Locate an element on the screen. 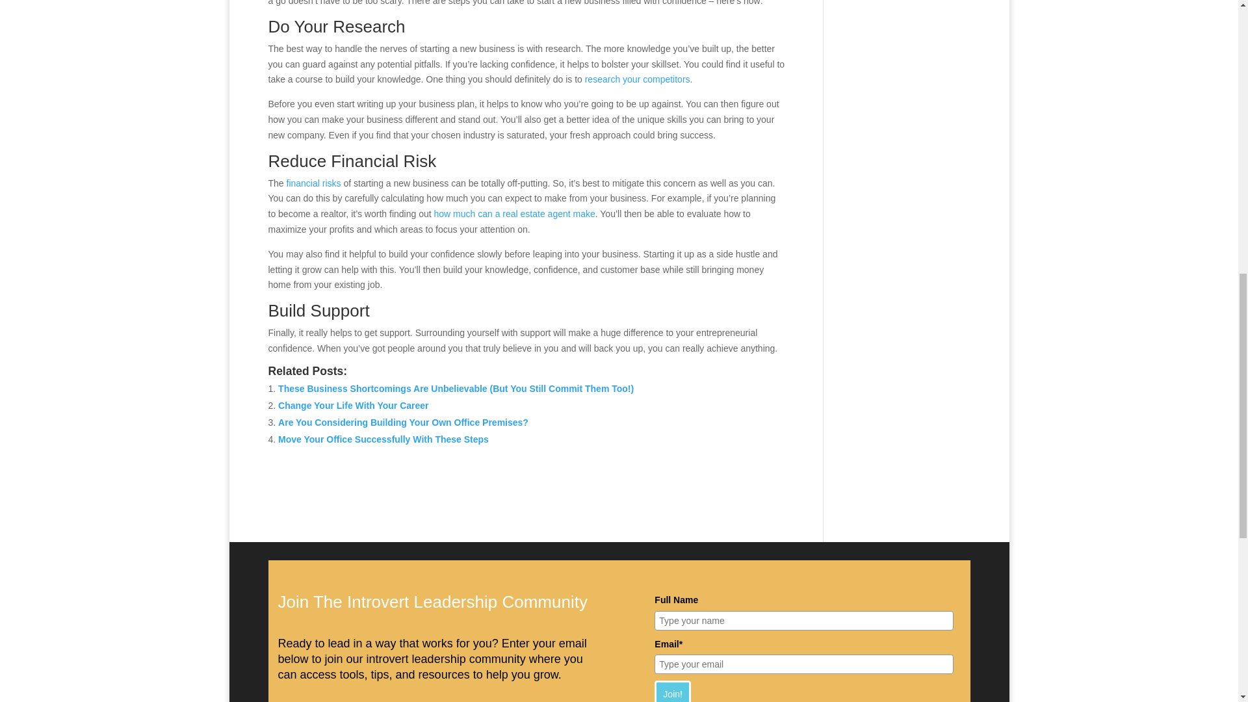 The height and width of the screenshot is (702, 1248). Join! is located at coordinates (672, 691).